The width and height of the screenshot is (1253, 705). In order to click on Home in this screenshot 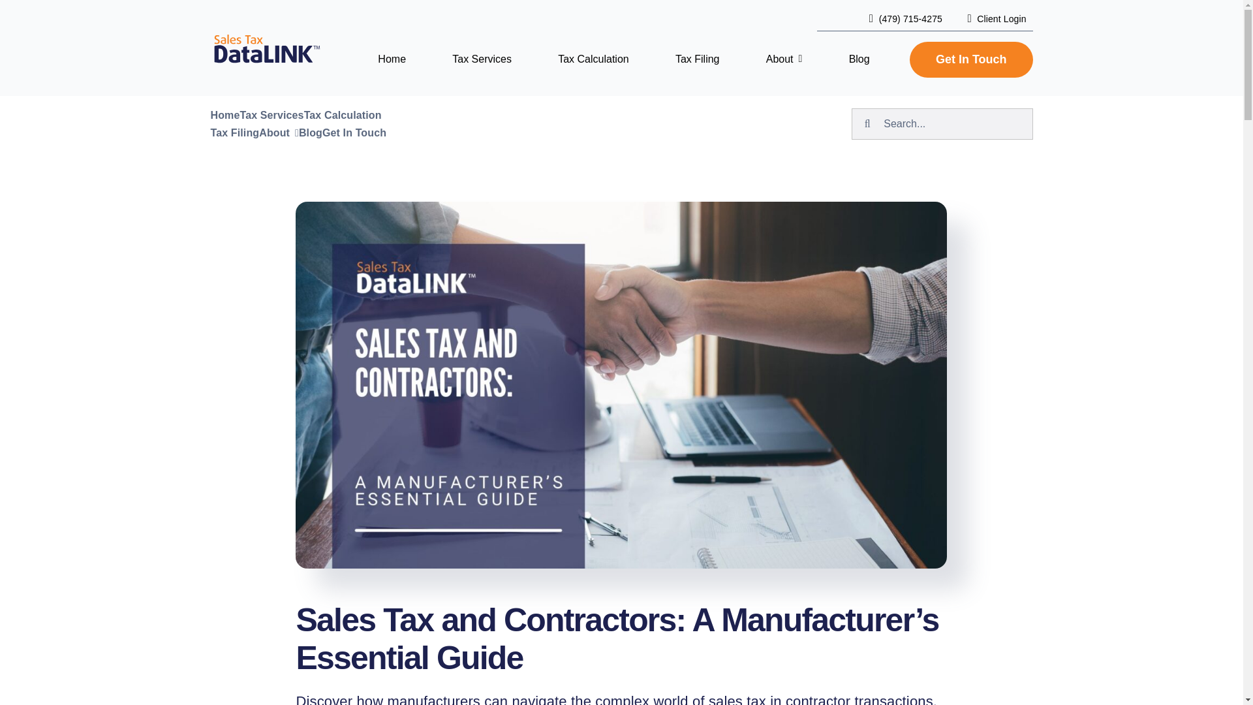, I will do `click(392, 59)`.